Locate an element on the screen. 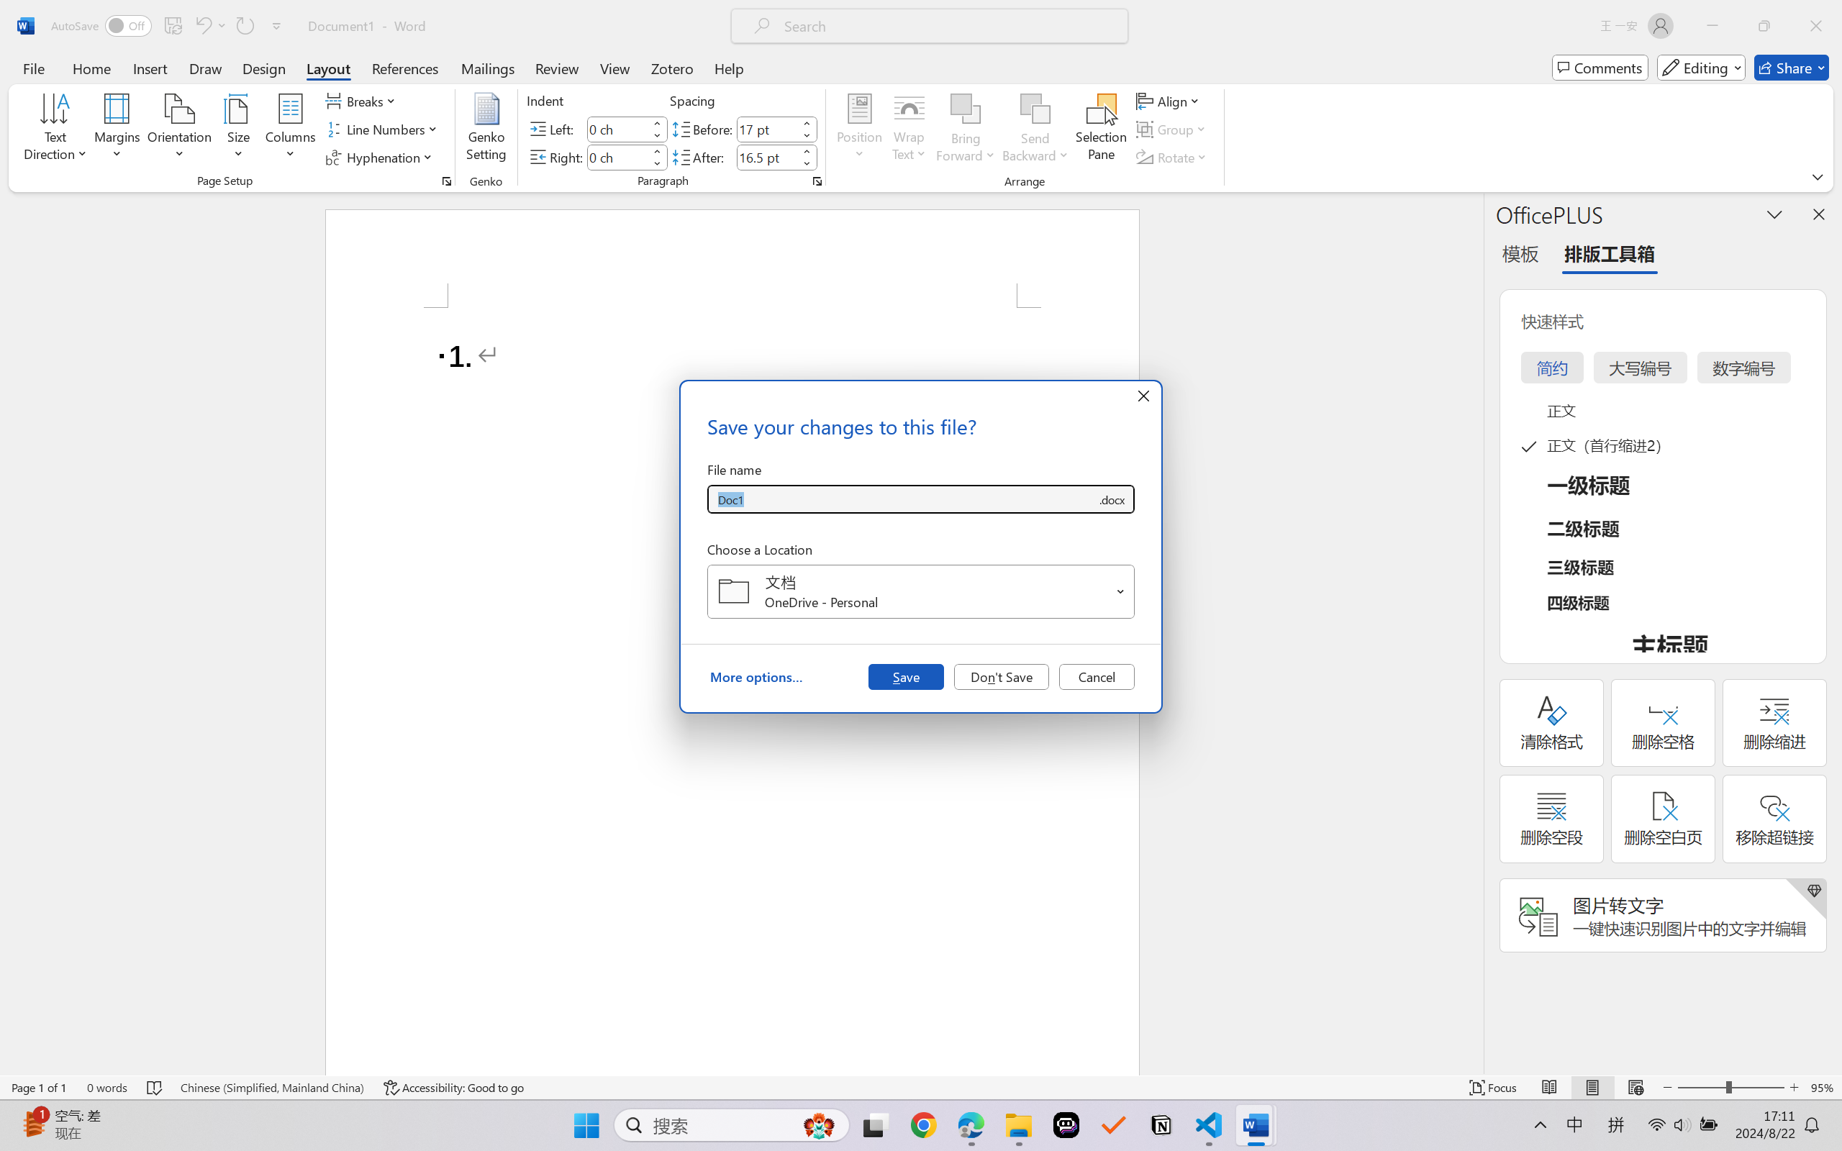 The image size is (1842, 1151). Spacing Before is located at coordinates (767, 129).